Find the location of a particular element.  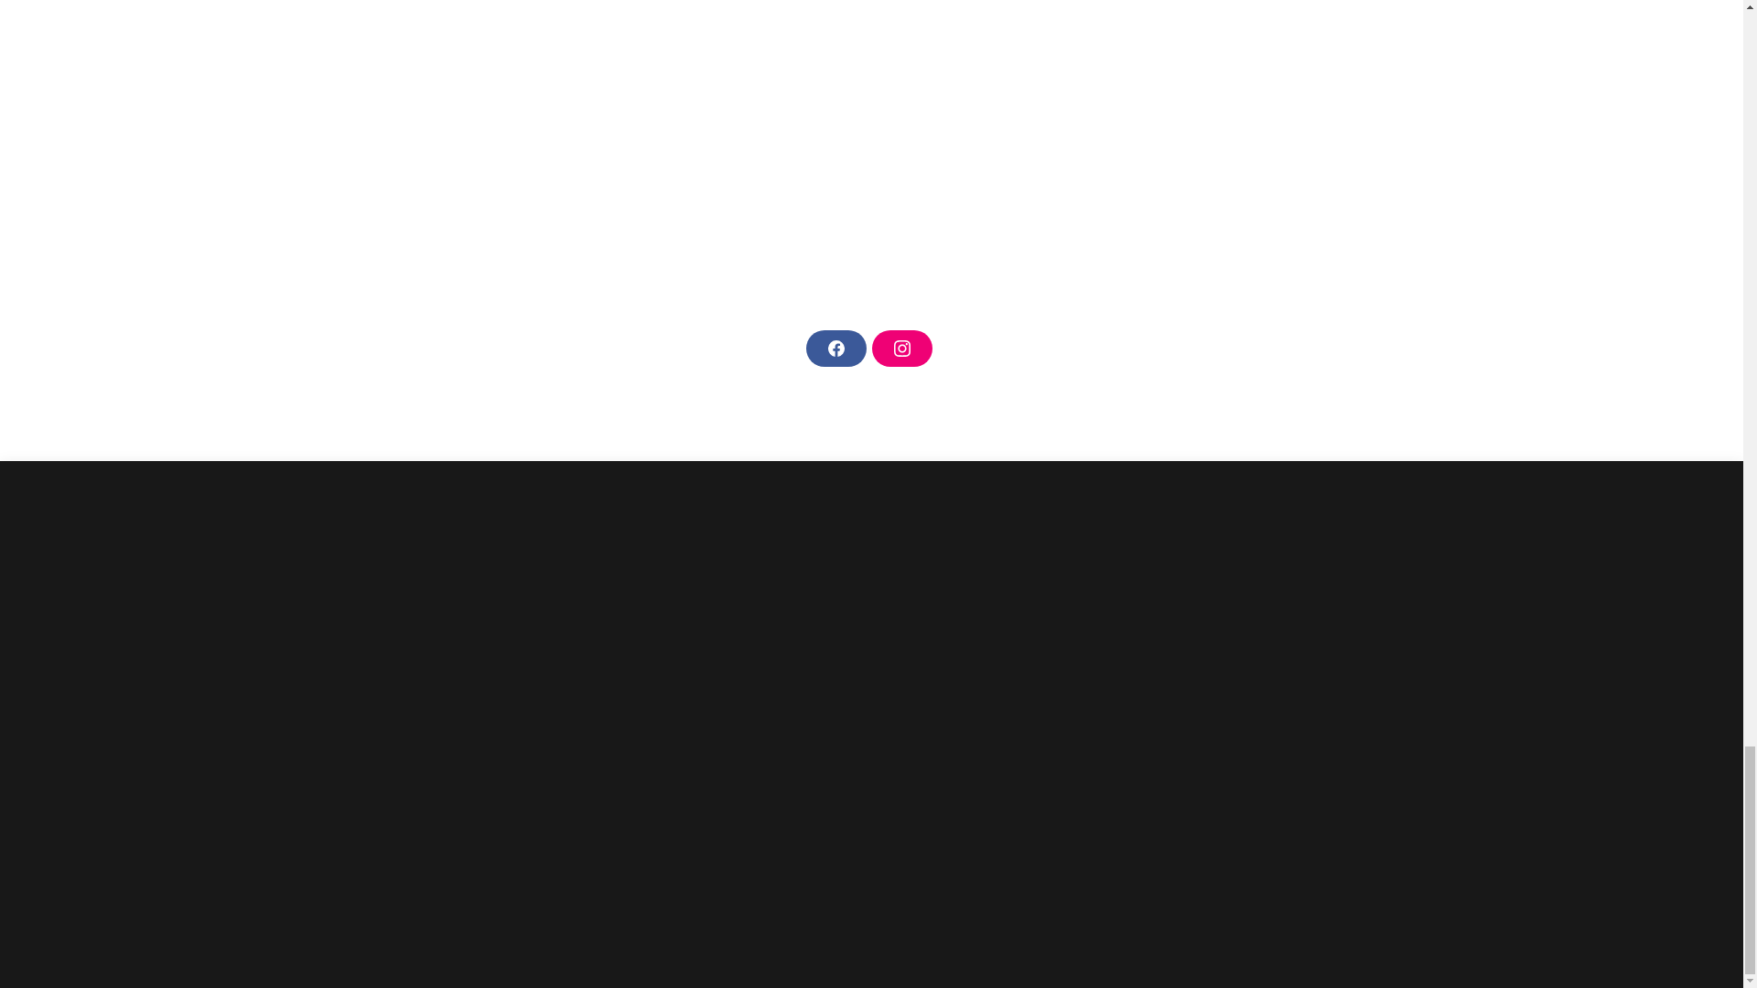

Facebook is located at coordinates (835, 348).